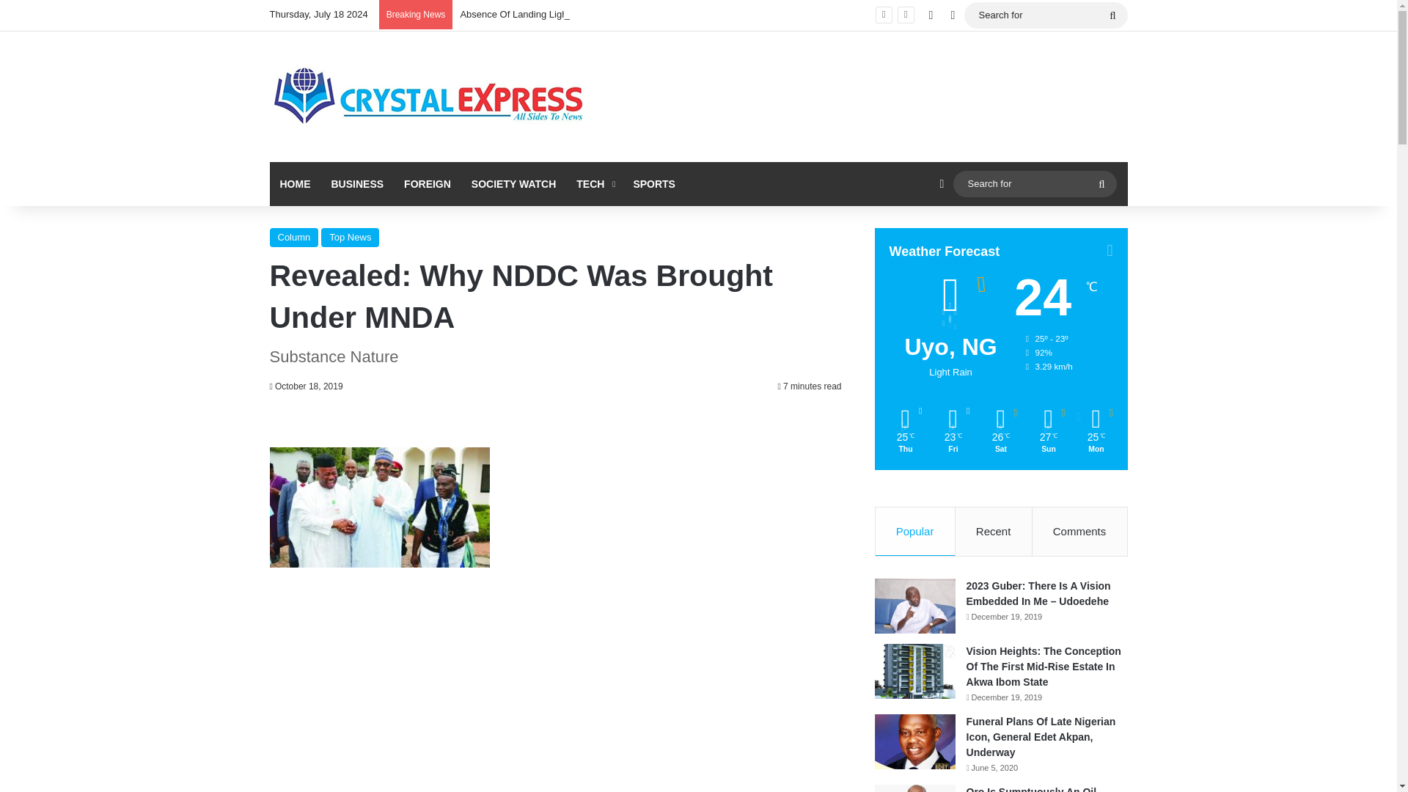 This screenshot has width=1408, height=792. What do you see at coordinates (295, 183) in the screenshot?
I see `HOME` at bounding box center [295, 183].